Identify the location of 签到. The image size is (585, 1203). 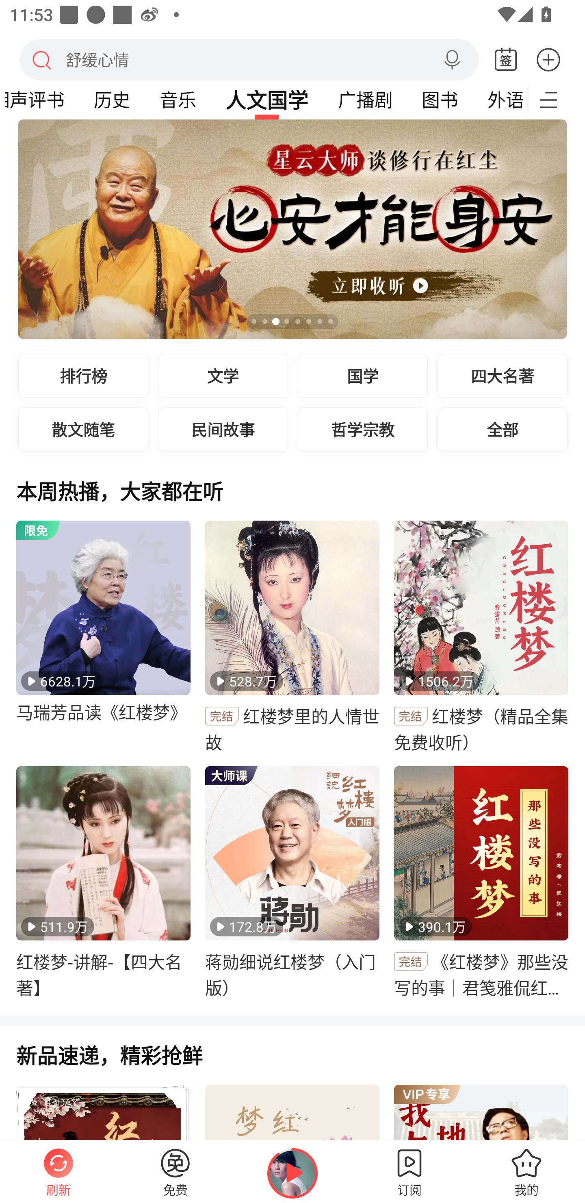
(506, 60).